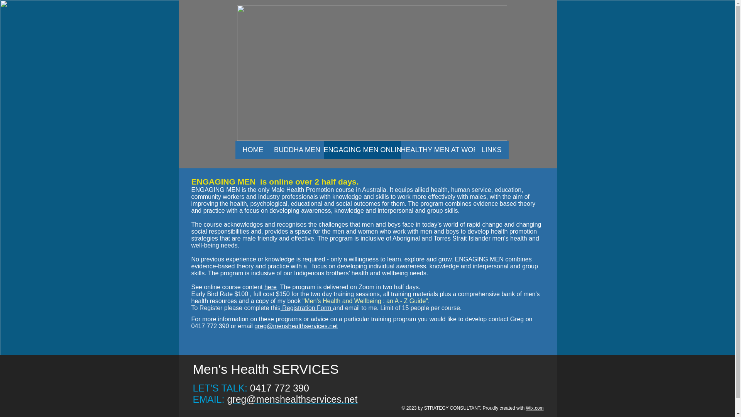 This screenshot has height=417, width=741. What do you see at coordinates (492, 150) in the screenshot?
I see `LINKS` at bounding box center [492, 150].